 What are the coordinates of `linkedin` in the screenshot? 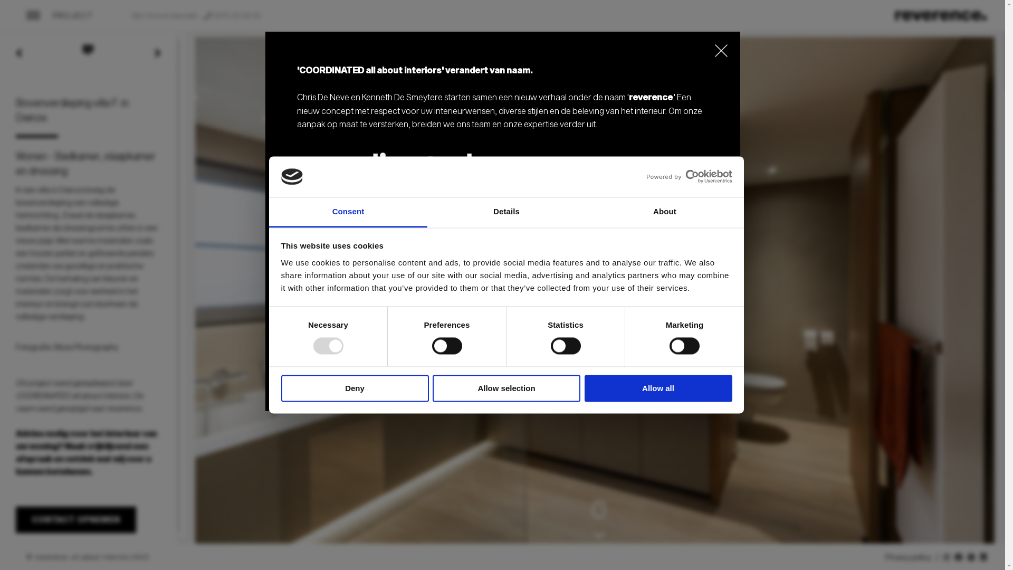 It's located at (971, 557).